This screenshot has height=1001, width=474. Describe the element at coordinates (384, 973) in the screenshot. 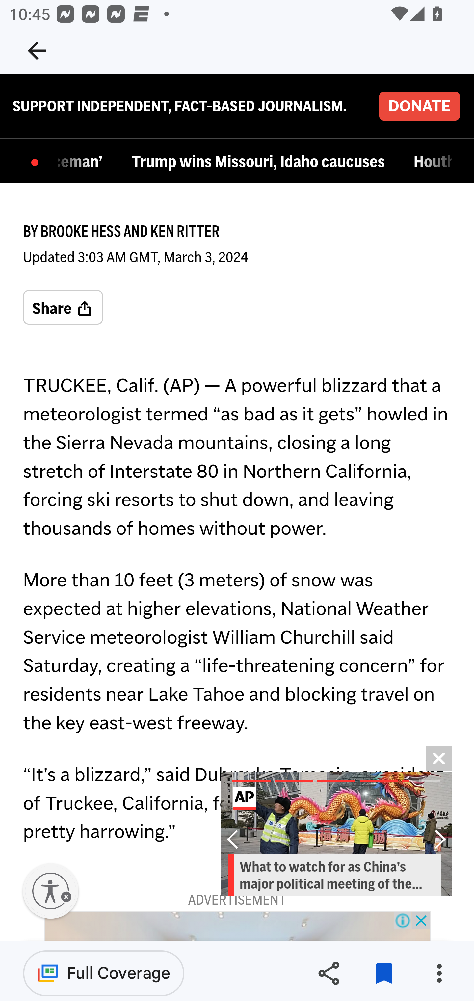

I see `Remove from saved stories` at that location.